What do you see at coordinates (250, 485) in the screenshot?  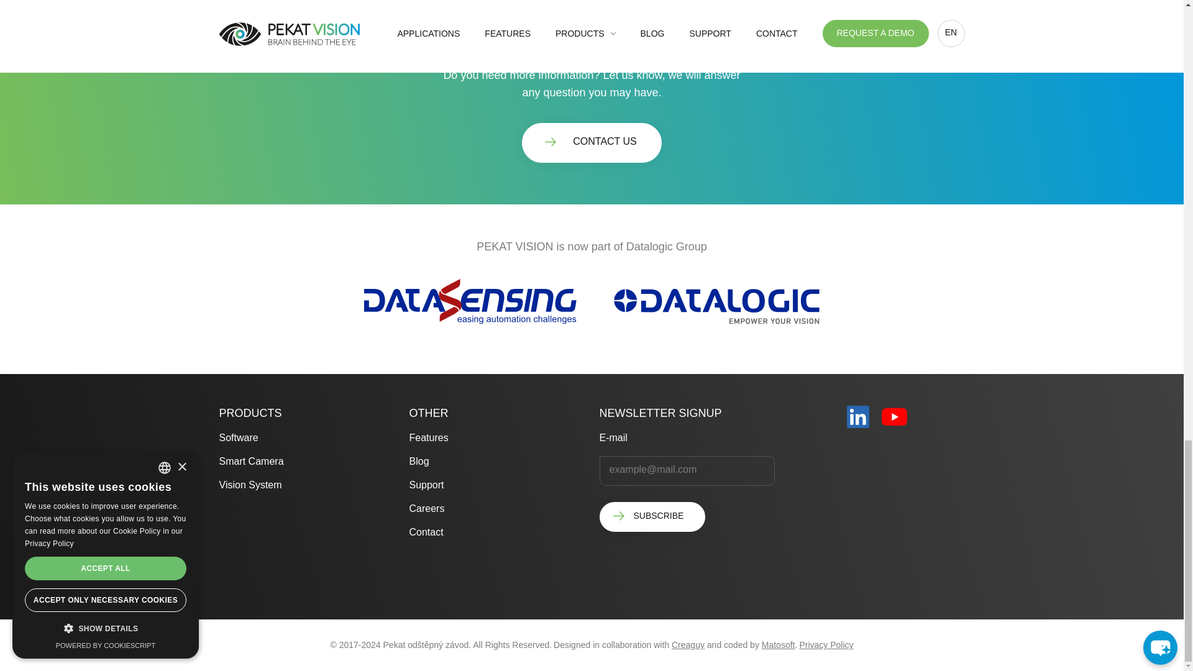 I see `Blog` at bounding box center [250, 485].